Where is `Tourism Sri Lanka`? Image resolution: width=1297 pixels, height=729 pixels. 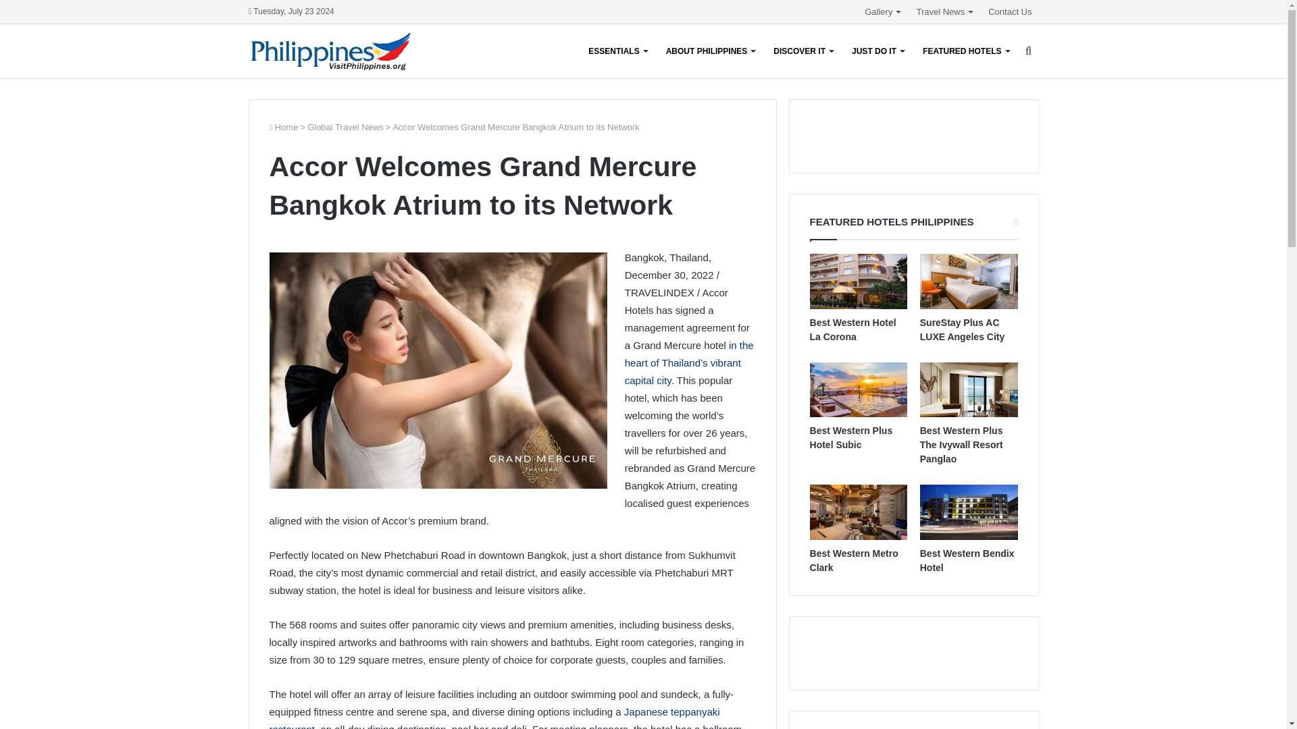 Tourism Sri Lanka is located at coordinates (331, 51).